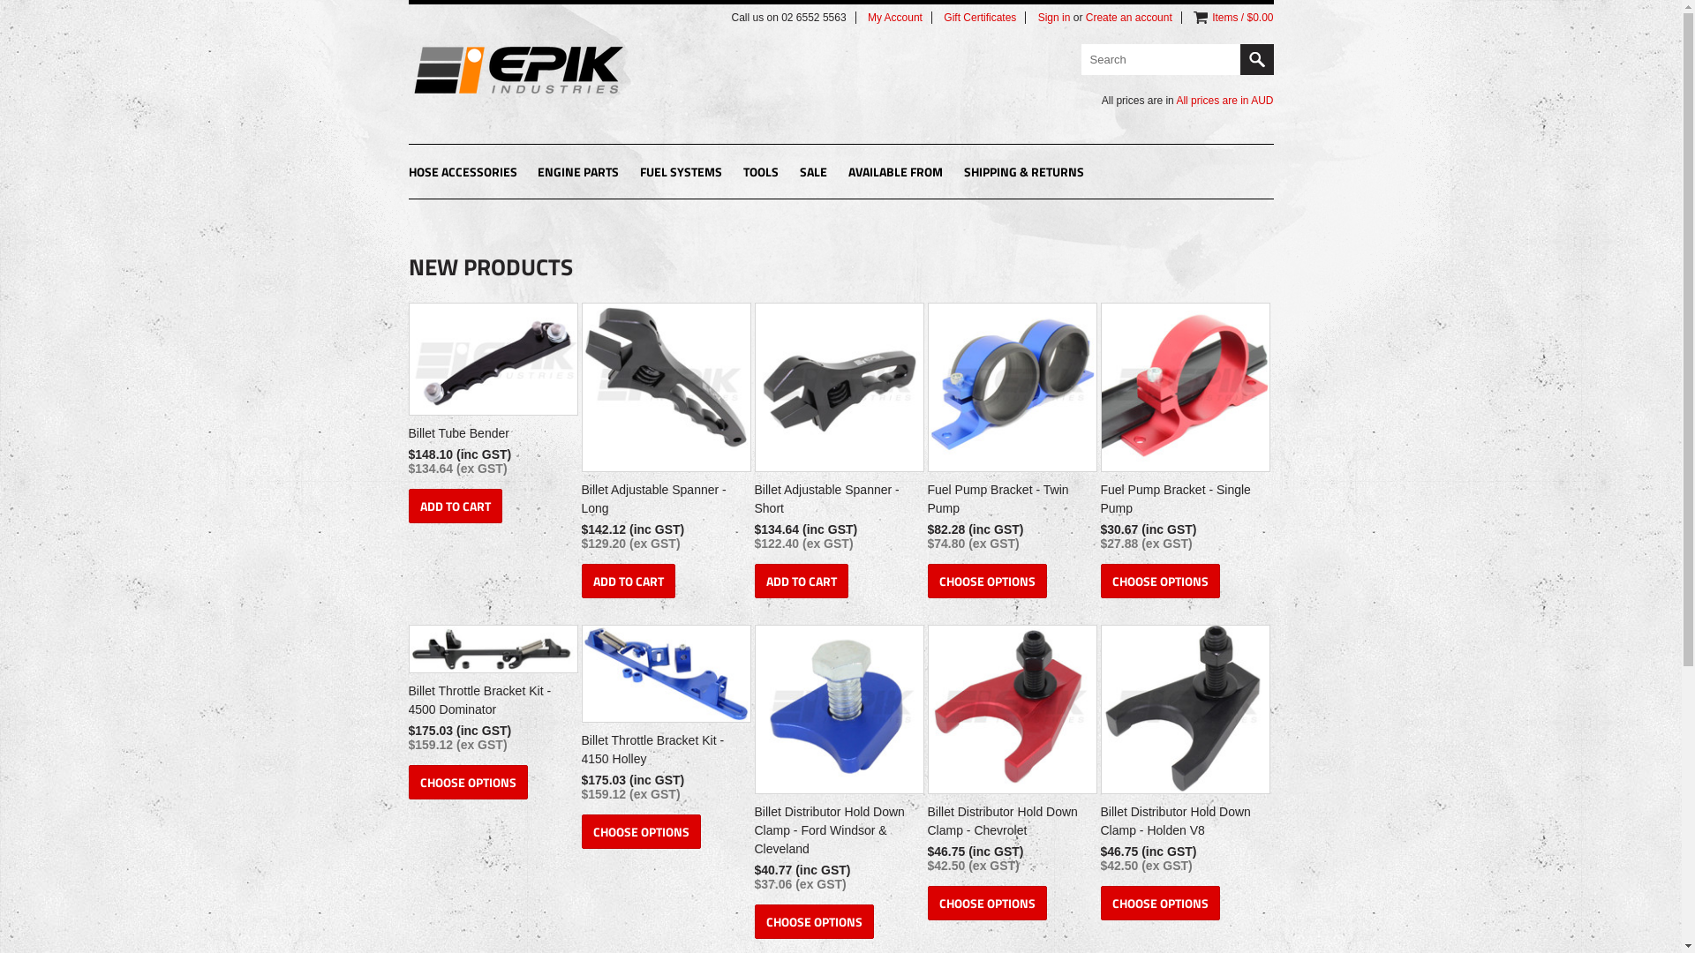 This screenshot has width=1695, height=953. What do you see at coordinates (455, 507) in the screenshot?
I see `ADD TO CART` at bounding box center [455, 507].